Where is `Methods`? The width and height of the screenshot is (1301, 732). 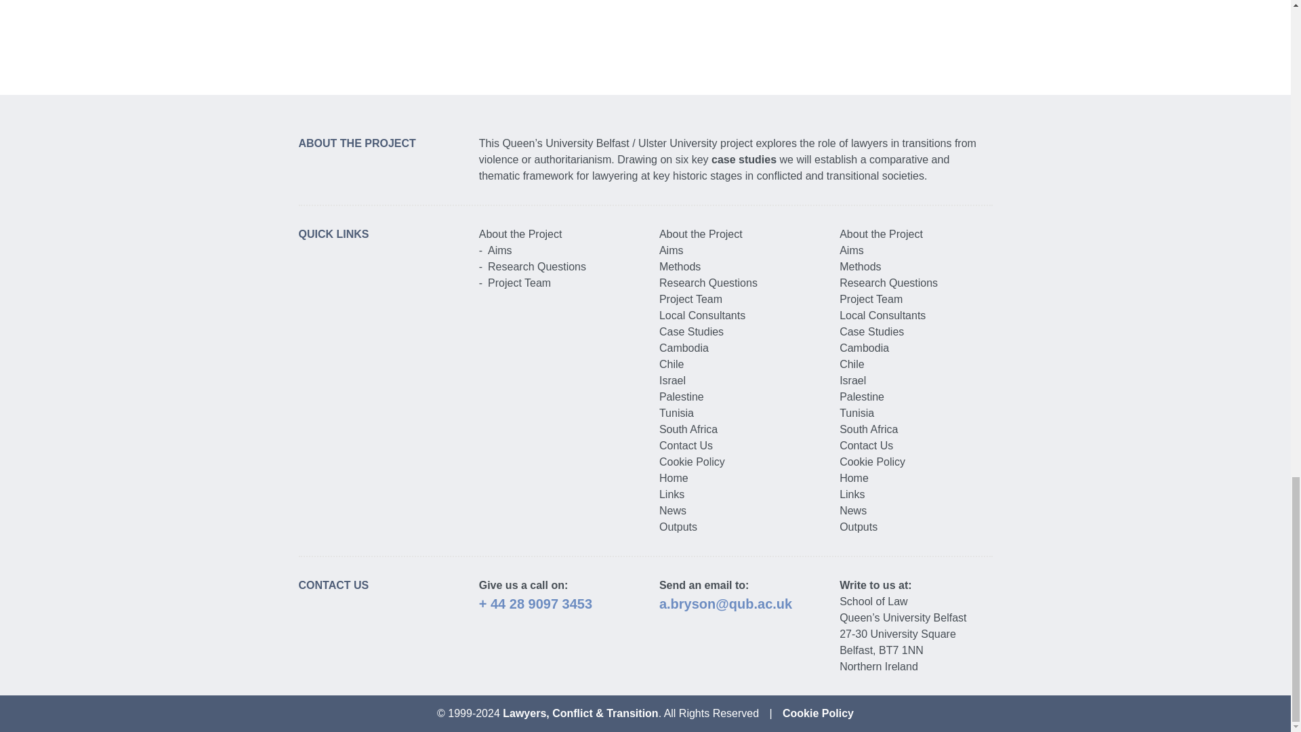
Methods is located at coordinates (680, 266).